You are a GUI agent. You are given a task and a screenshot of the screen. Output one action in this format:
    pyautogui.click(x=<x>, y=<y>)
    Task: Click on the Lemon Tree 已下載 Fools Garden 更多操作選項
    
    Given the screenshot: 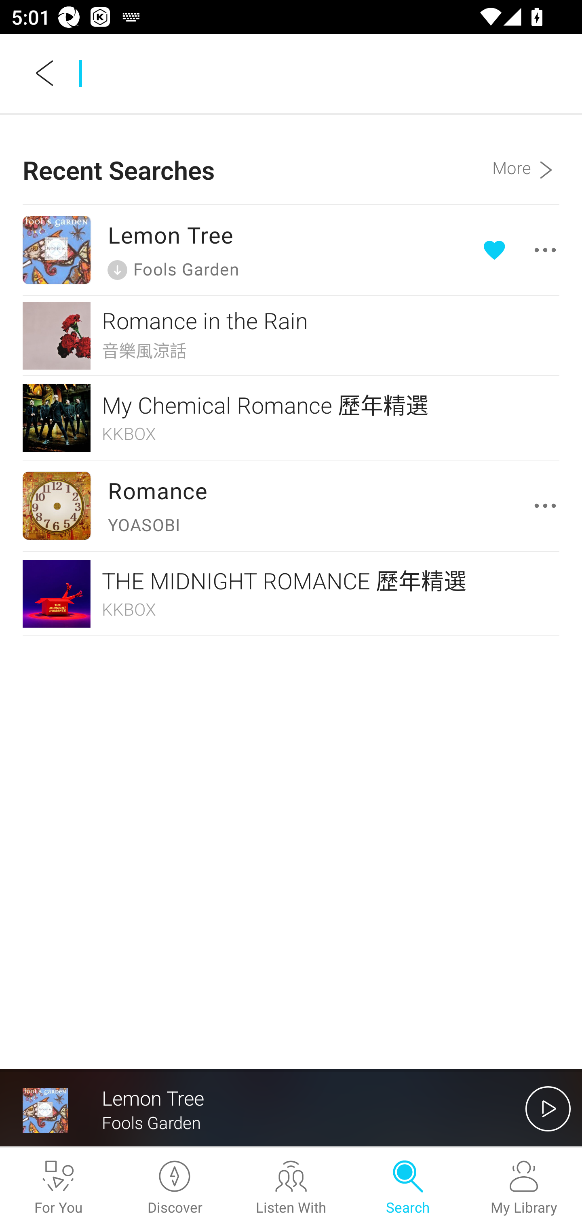 What is the action you would take?
    pyautogui.click(x=291, y=250)
    